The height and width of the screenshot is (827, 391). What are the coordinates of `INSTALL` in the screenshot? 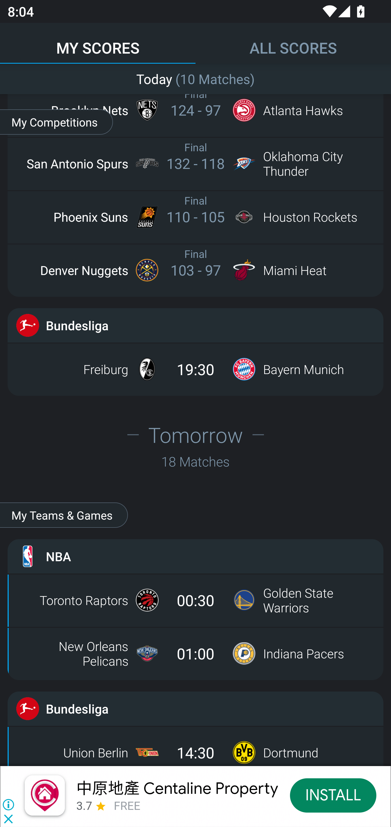 It's located at (333, 795).